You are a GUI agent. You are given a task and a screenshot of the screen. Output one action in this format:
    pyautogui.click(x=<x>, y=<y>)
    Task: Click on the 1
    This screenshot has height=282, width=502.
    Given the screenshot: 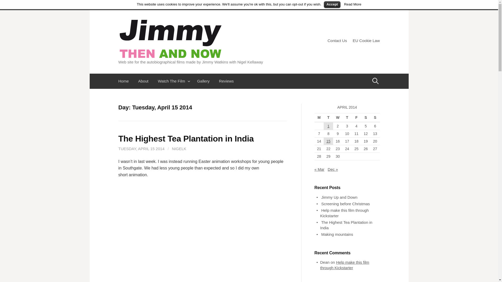 What is the action you would take?
    pyautogui.click(x=328, y=126)
    